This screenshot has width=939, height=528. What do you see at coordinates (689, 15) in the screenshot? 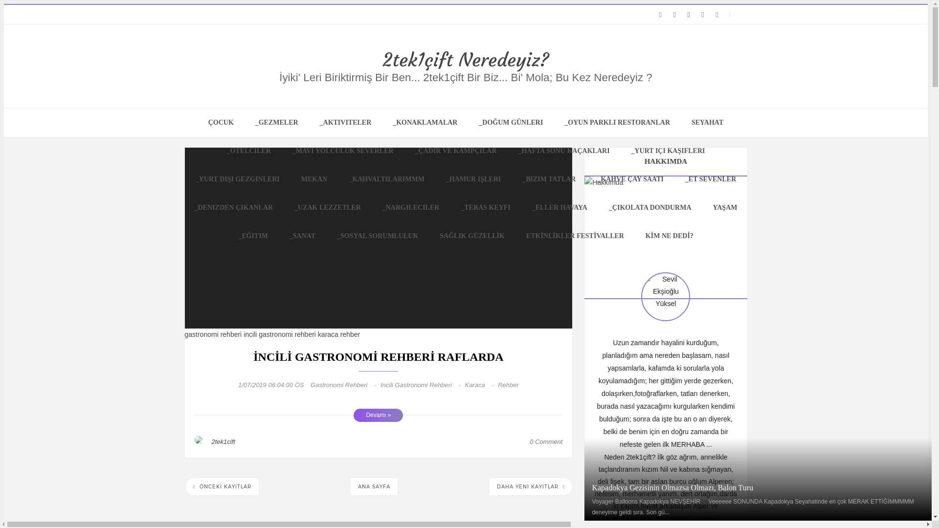
I see `gplus` at bounding box center [689, 15].